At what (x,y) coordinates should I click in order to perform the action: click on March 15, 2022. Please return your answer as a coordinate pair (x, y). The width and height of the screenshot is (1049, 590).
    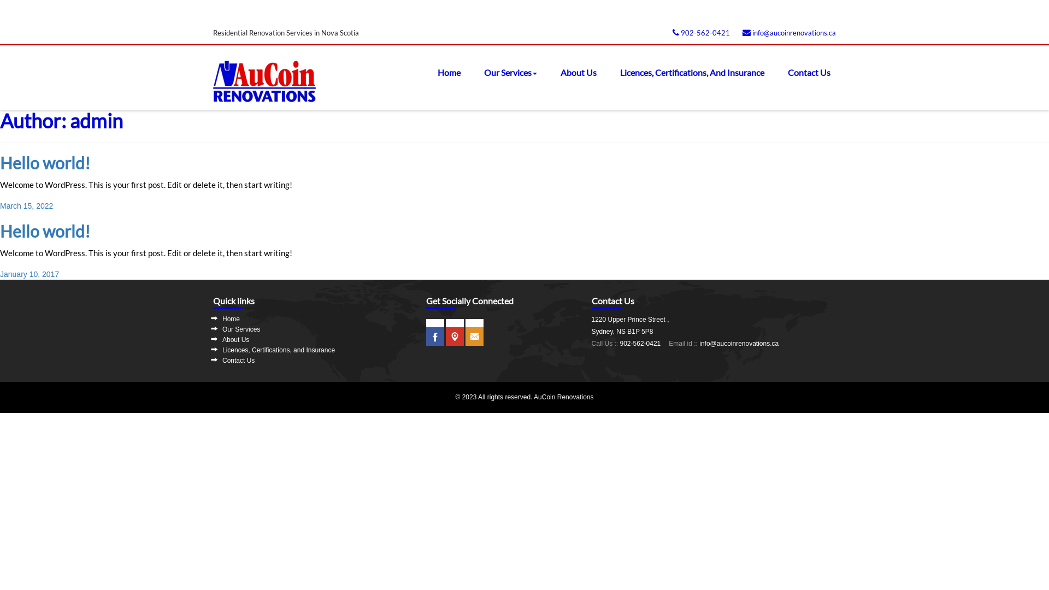
    Looking at the image, I should click on (26, 205).